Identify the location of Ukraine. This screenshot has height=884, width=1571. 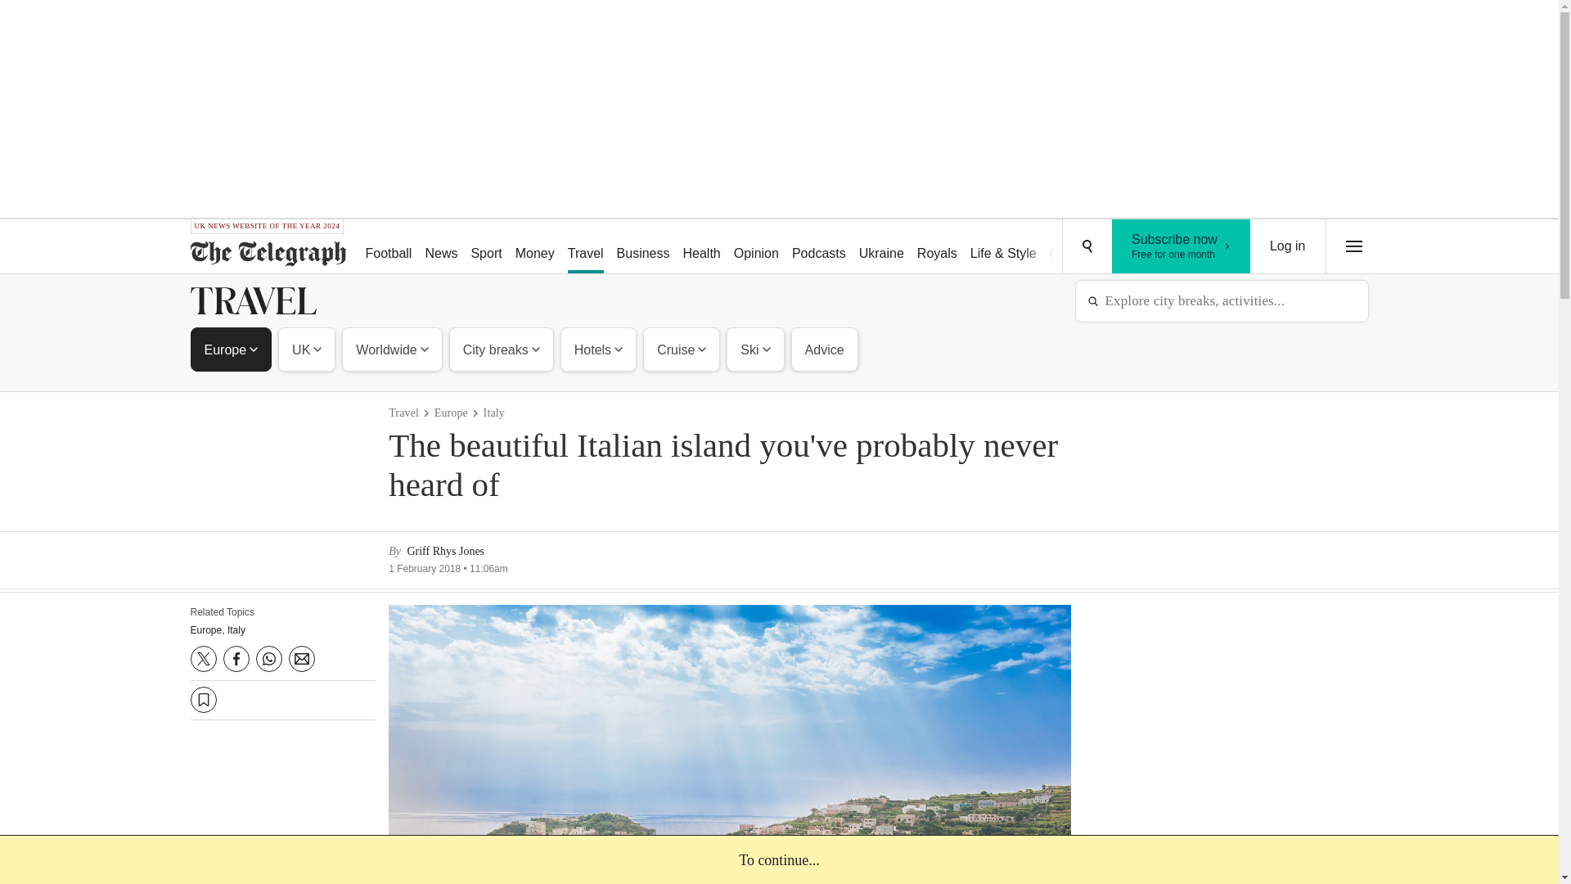
(882, 247).